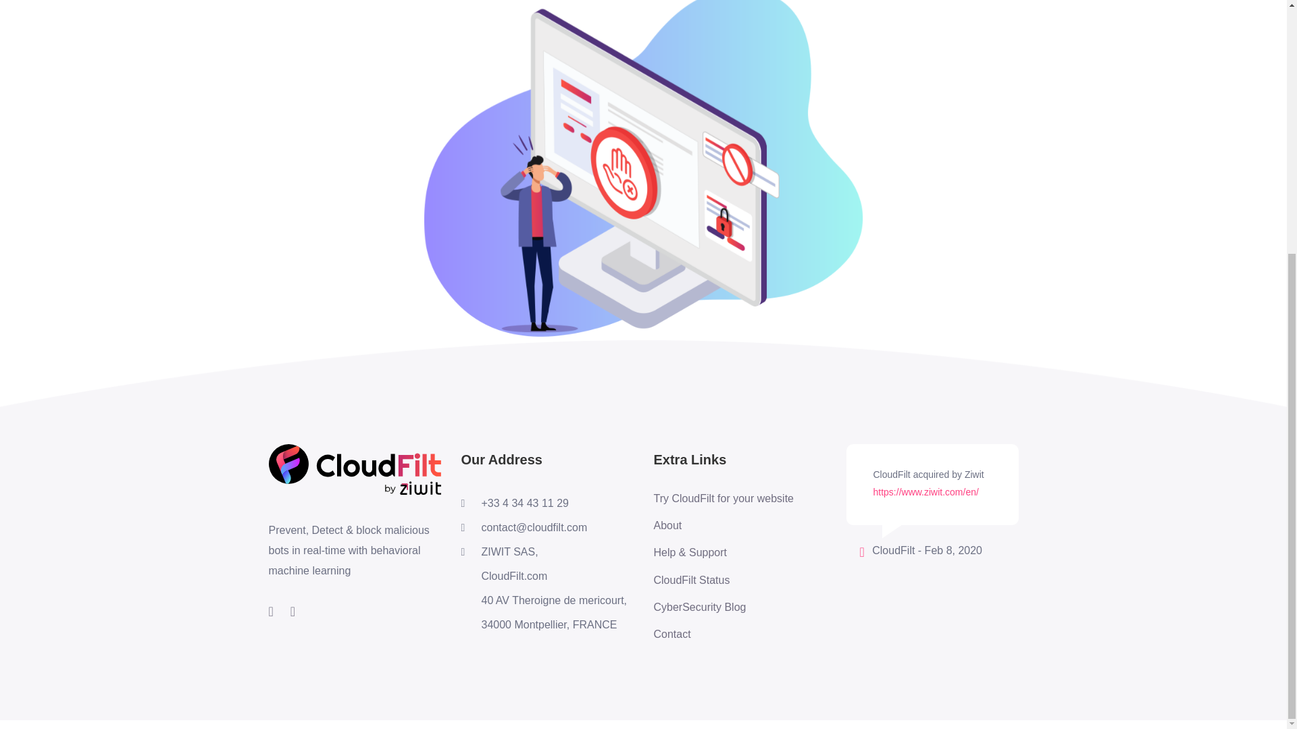 The image size is (1297, 729). Describe the element at coordinates (723, 580) in the screenshot. I see `CloudFilt Status` at that location.